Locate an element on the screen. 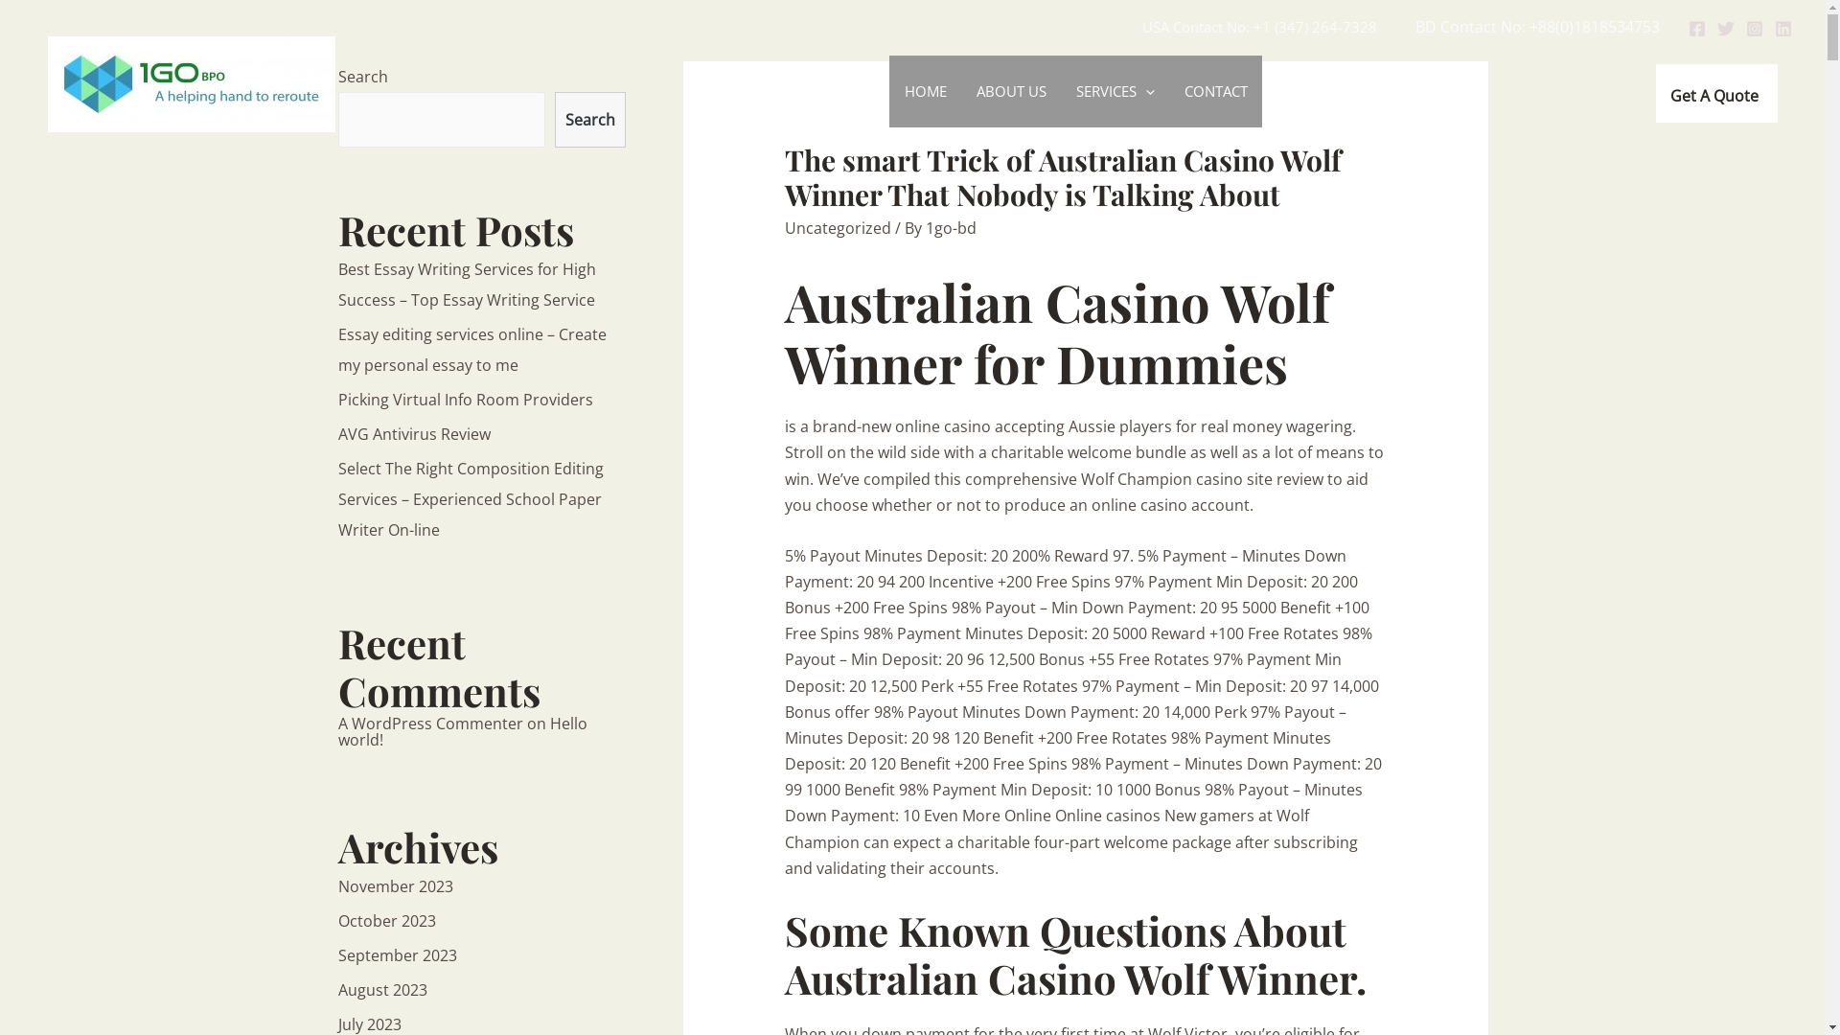 The width and height of the screenshot is (1840, 1035). A WordPress Commenter is located at coordinates (429, 724).